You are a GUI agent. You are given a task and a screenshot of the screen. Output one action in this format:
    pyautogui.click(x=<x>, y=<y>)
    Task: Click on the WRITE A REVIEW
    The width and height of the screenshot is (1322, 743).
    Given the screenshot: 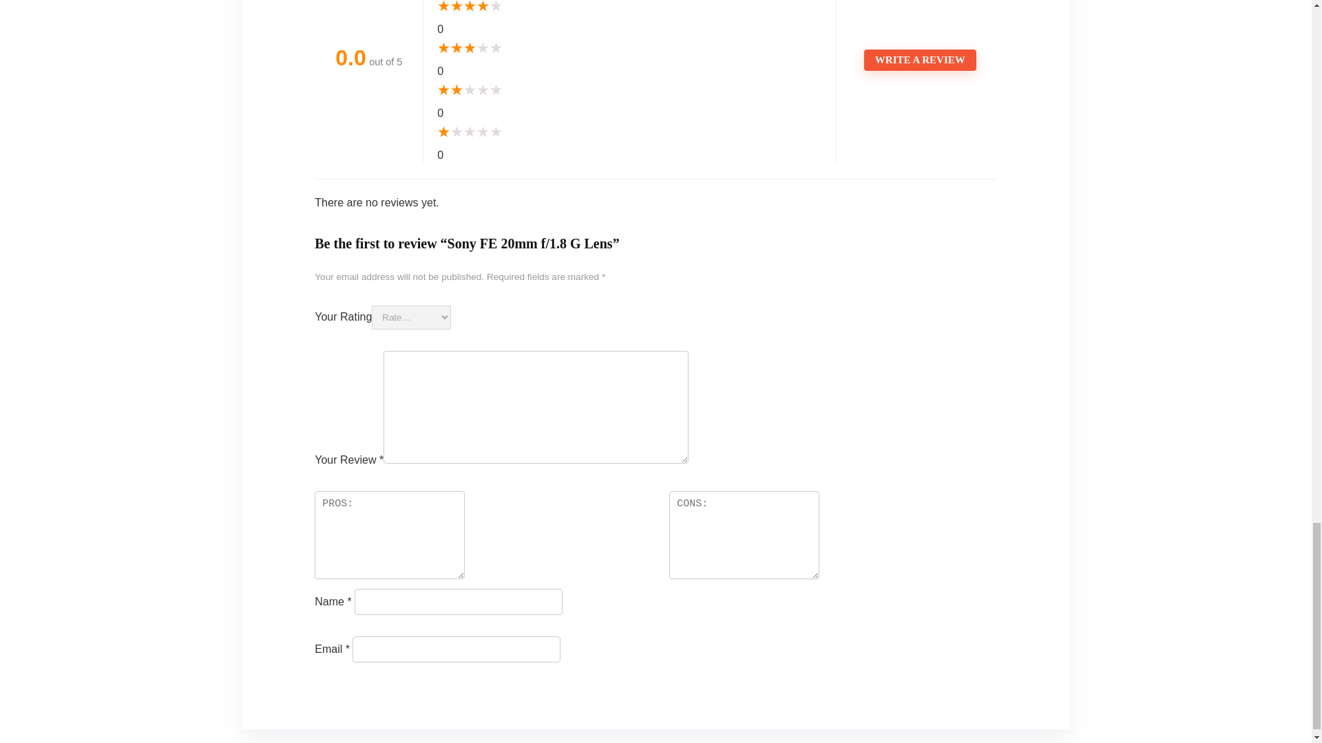 What is the action you would take?
    pyautogui.click(x=920, y=60)
    